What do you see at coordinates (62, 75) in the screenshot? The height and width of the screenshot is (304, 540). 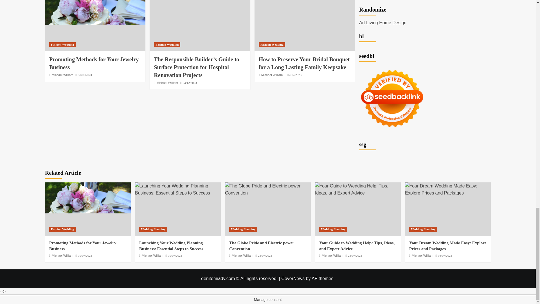 I see `Michael William` at bounding box center [62, 75].